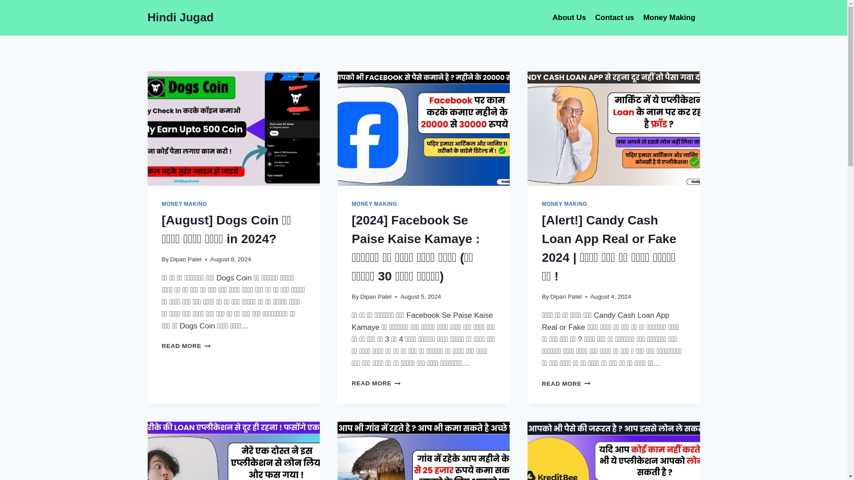 Image resolution: width=854 pixels, height=480 pixels. What do you see at coordinates (375, 296) in the screenshot?
I see `Dipan Patel` at bounding box center [375, 296].